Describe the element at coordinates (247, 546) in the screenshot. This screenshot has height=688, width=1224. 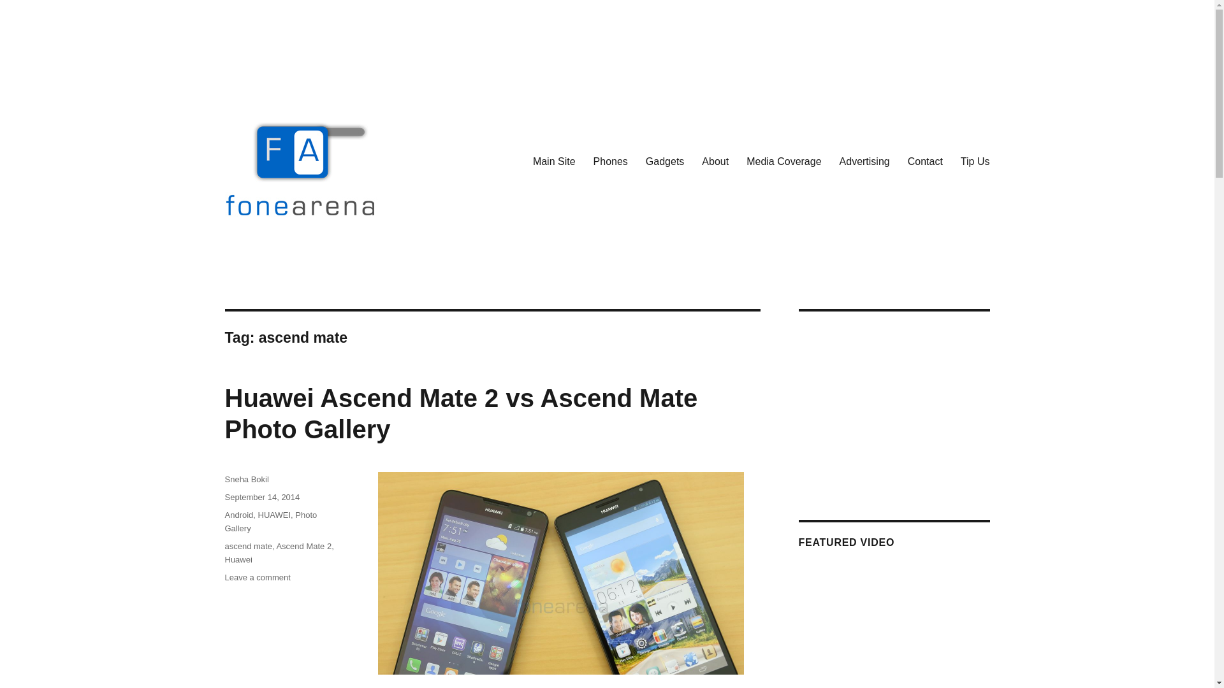
I see `ascend mate` at that location.